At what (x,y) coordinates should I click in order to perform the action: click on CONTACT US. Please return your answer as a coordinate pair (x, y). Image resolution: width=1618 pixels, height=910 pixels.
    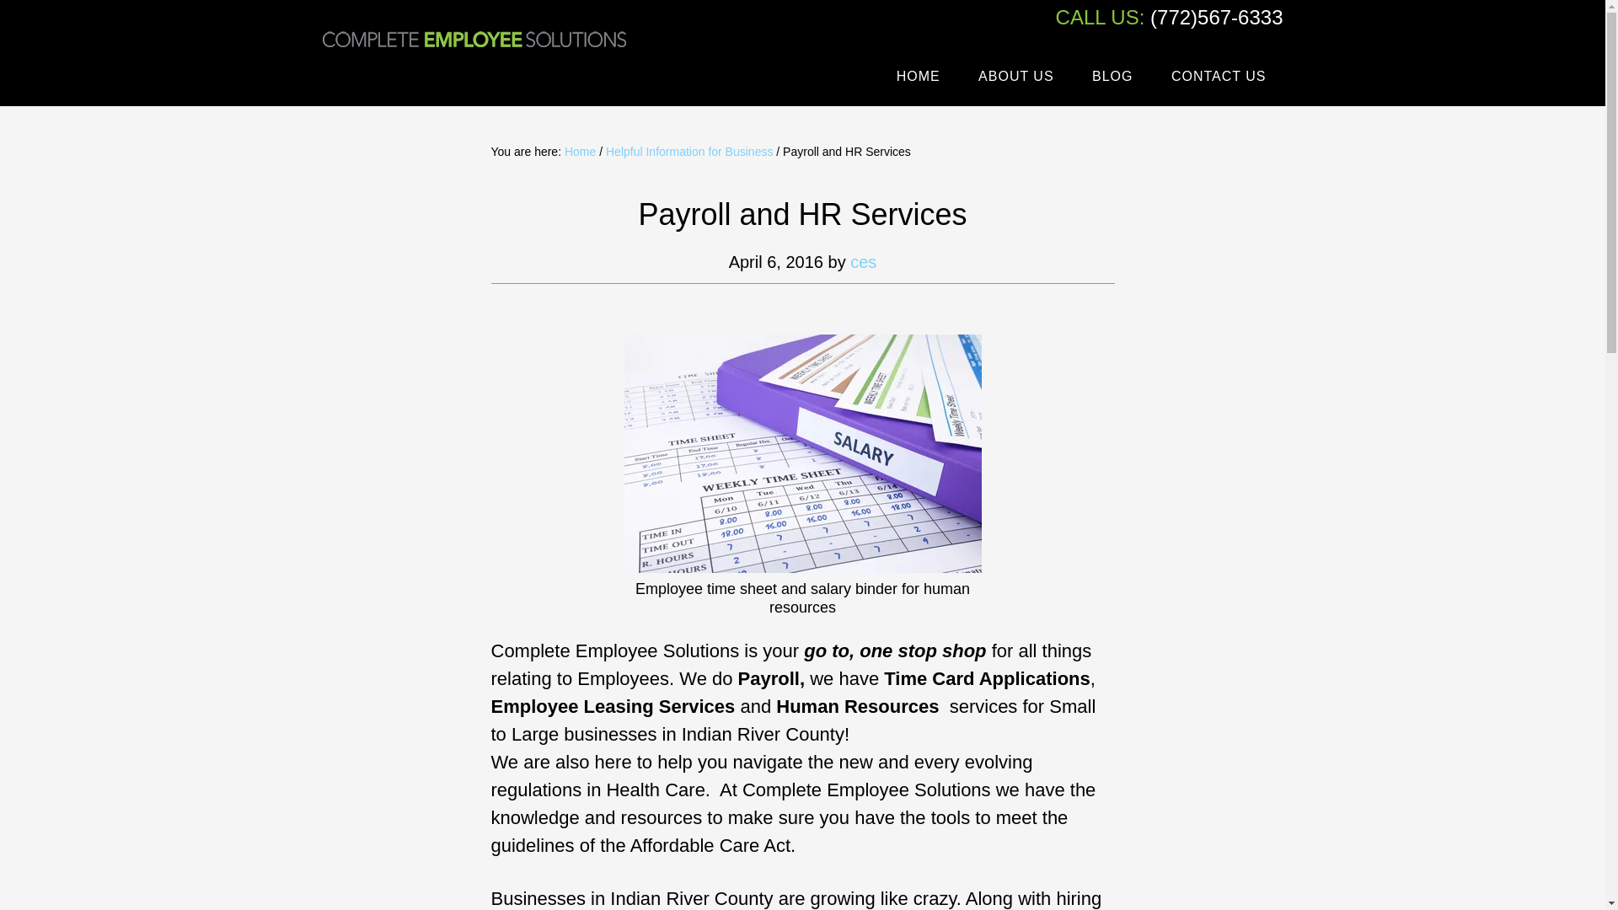
    Looking at the image, I should click on (1219, 77).